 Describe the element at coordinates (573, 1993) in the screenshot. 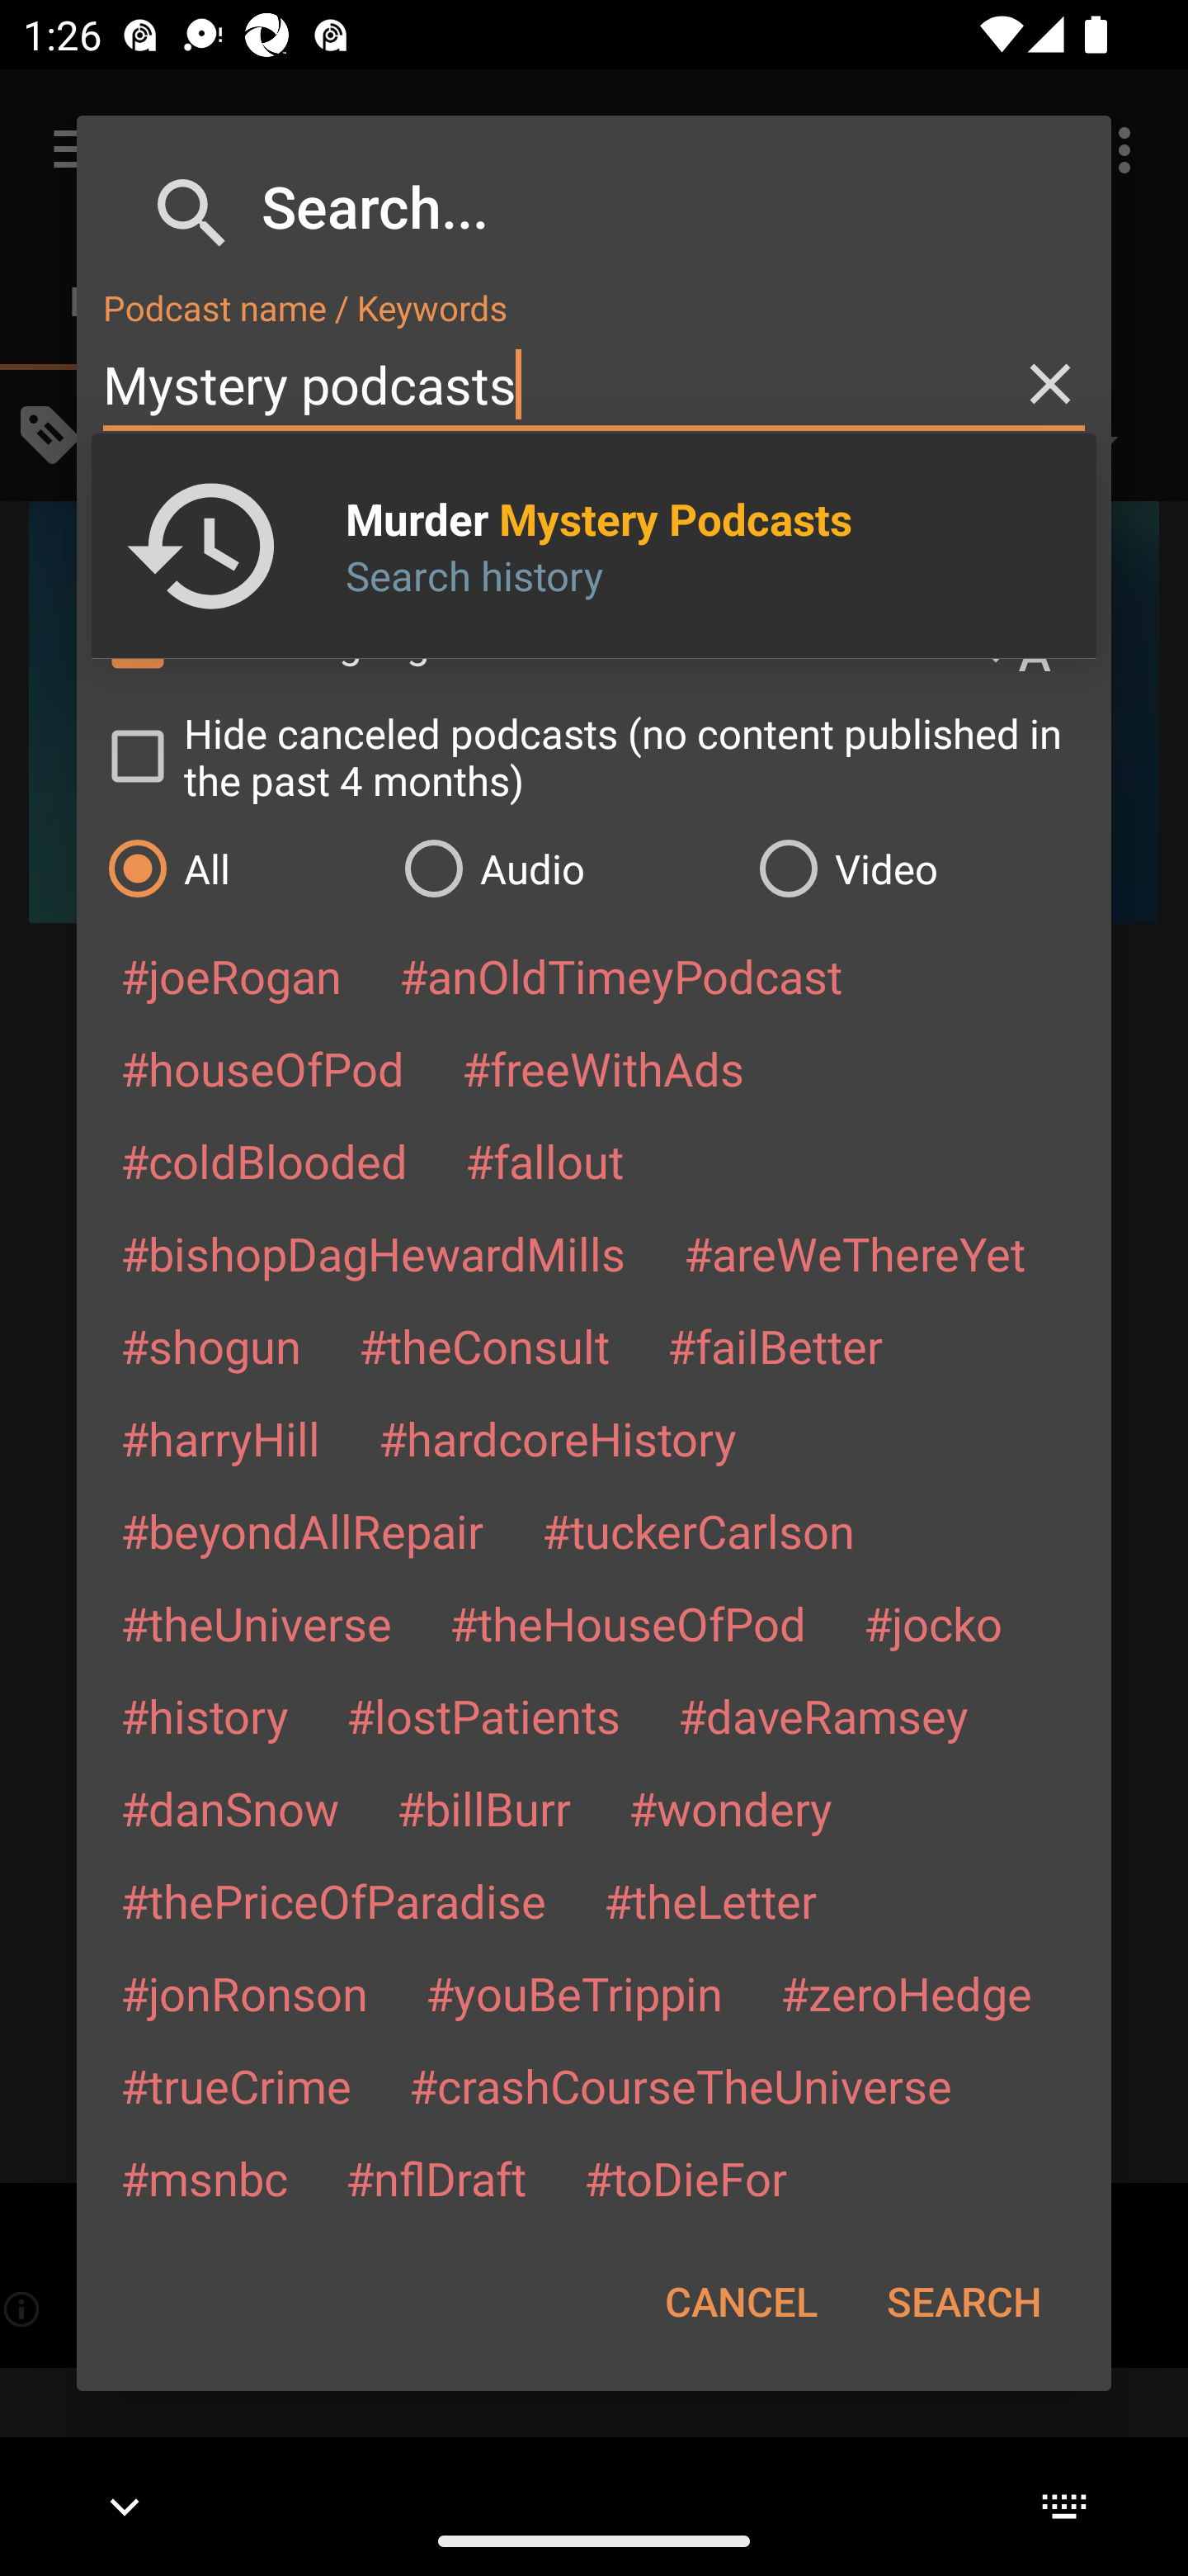

I see `#youBeTrippin` at that location.